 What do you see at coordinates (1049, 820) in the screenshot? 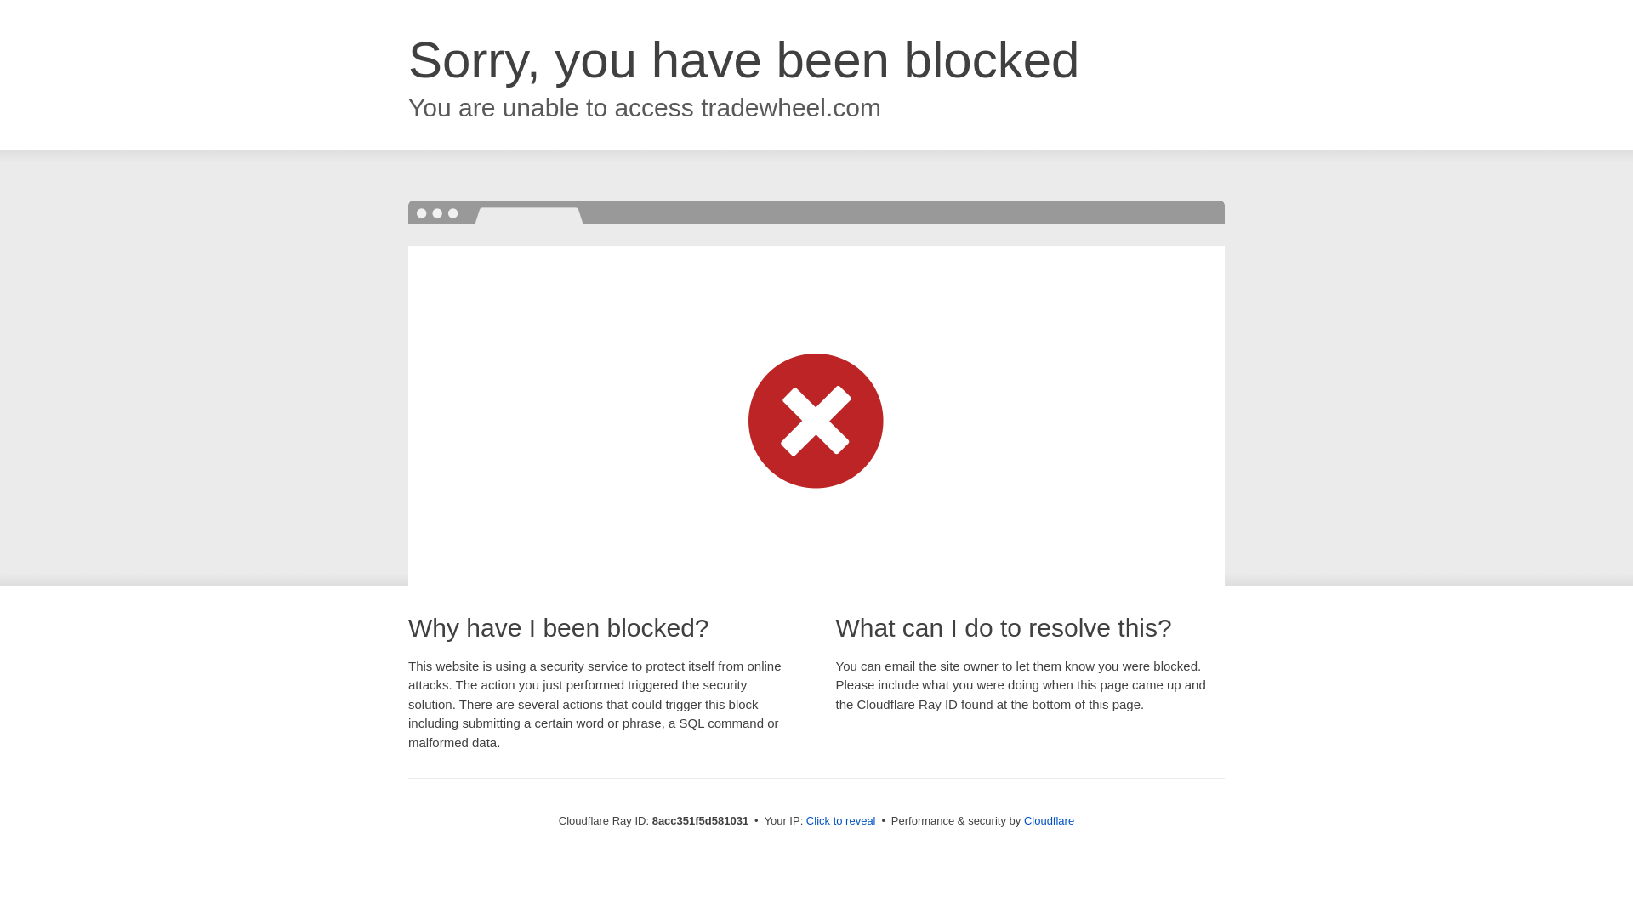
I see `Cloudflare` at bounding box center [1049, 820].